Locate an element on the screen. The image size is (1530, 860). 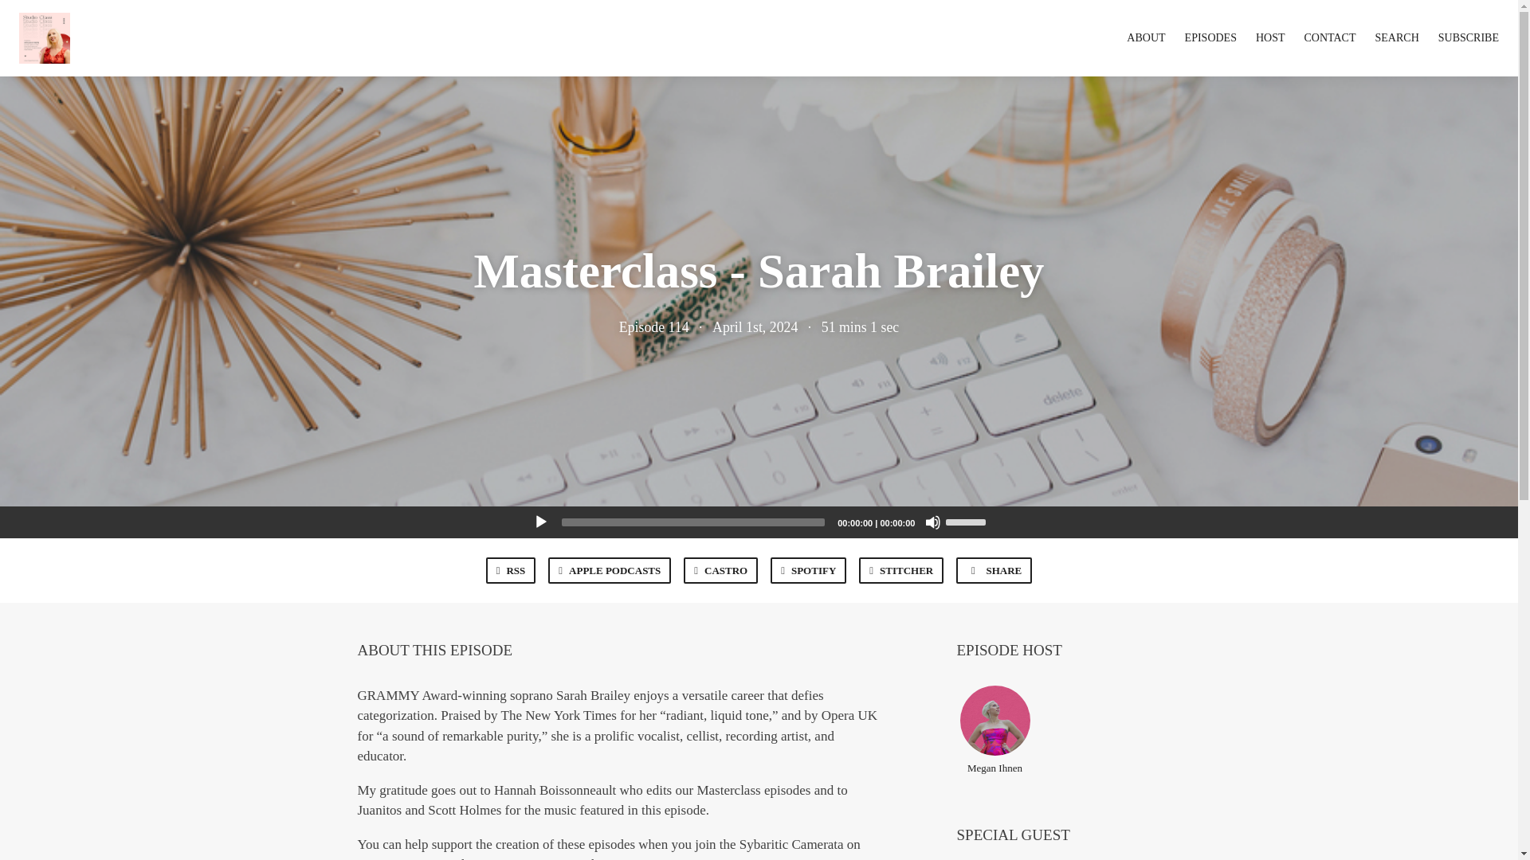
SPOTIFY is located at coordinates (808, 570).